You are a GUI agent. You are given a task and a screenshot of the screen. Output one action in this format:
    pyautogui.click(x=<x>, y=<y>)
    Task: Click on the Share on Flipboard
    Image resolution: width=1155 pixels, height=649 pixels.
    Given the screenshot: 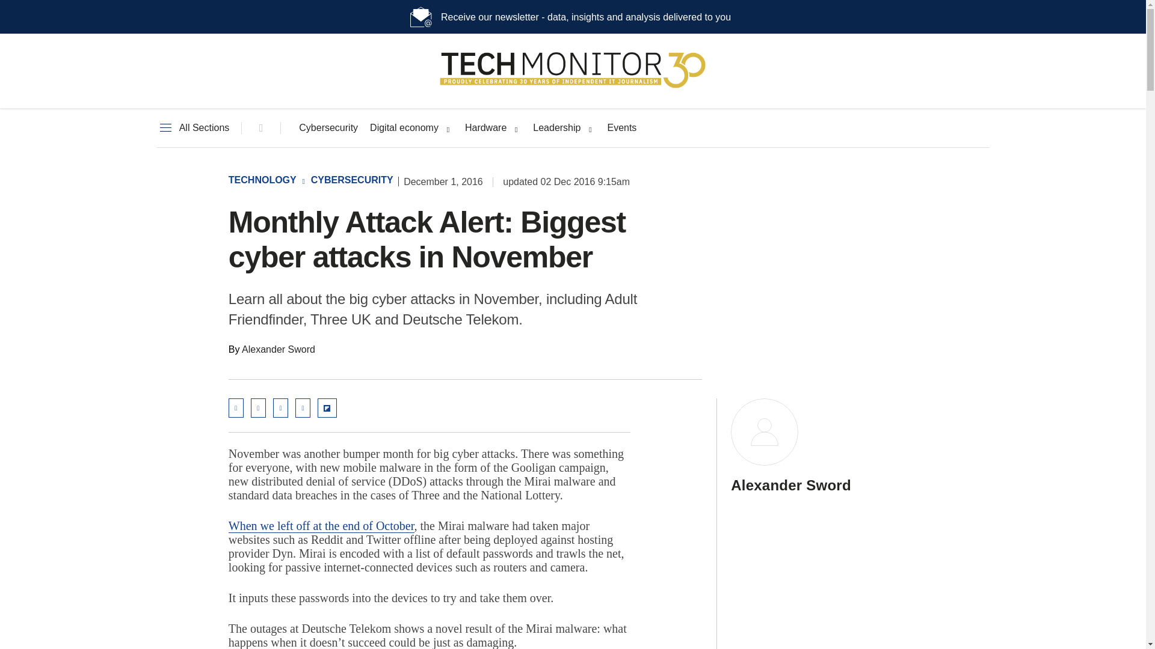 What is the action you would take?
    pyautogui.click(x=327, y=408)
    